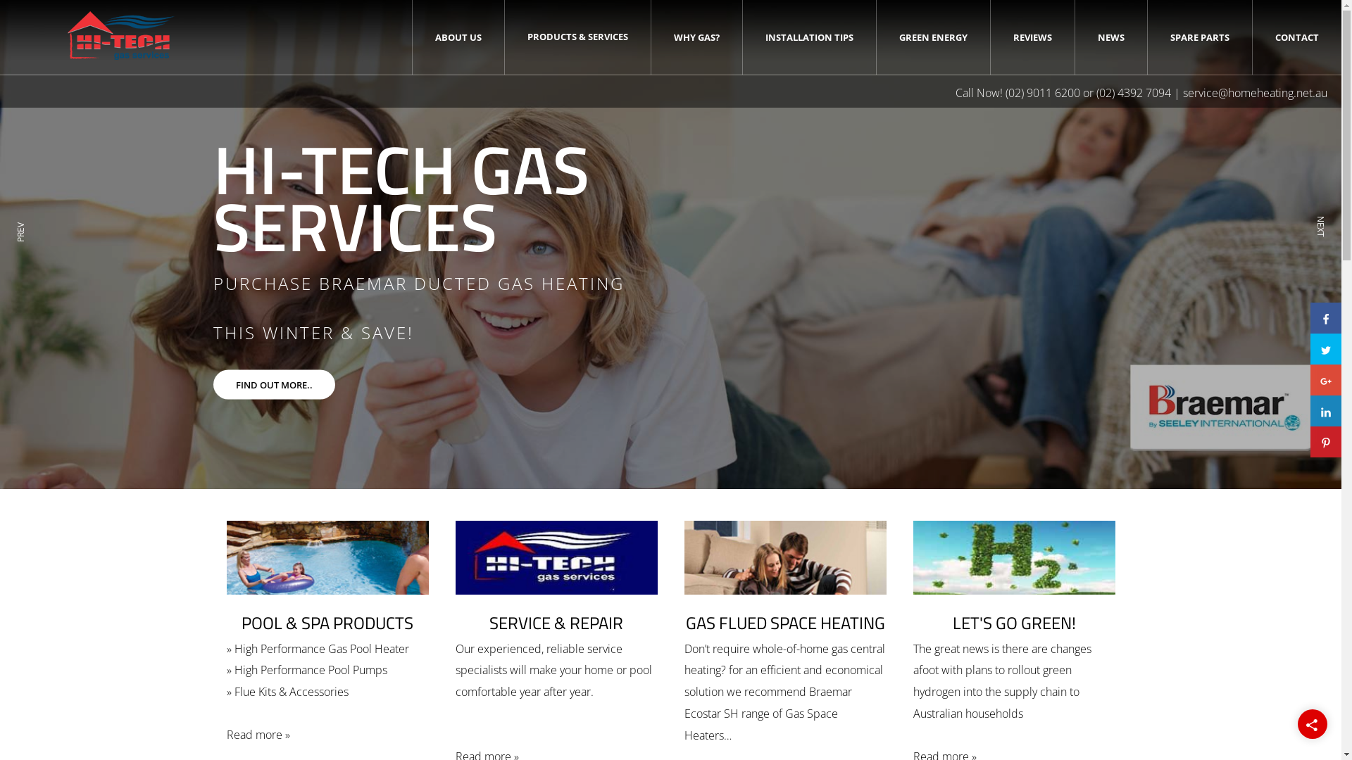 This screenshot has width=1352, height=760. What do you see at coordinates (1255, 93) in the screenshot?
I see `service@homeheating.net.au` at bounding box center [1255, 93].